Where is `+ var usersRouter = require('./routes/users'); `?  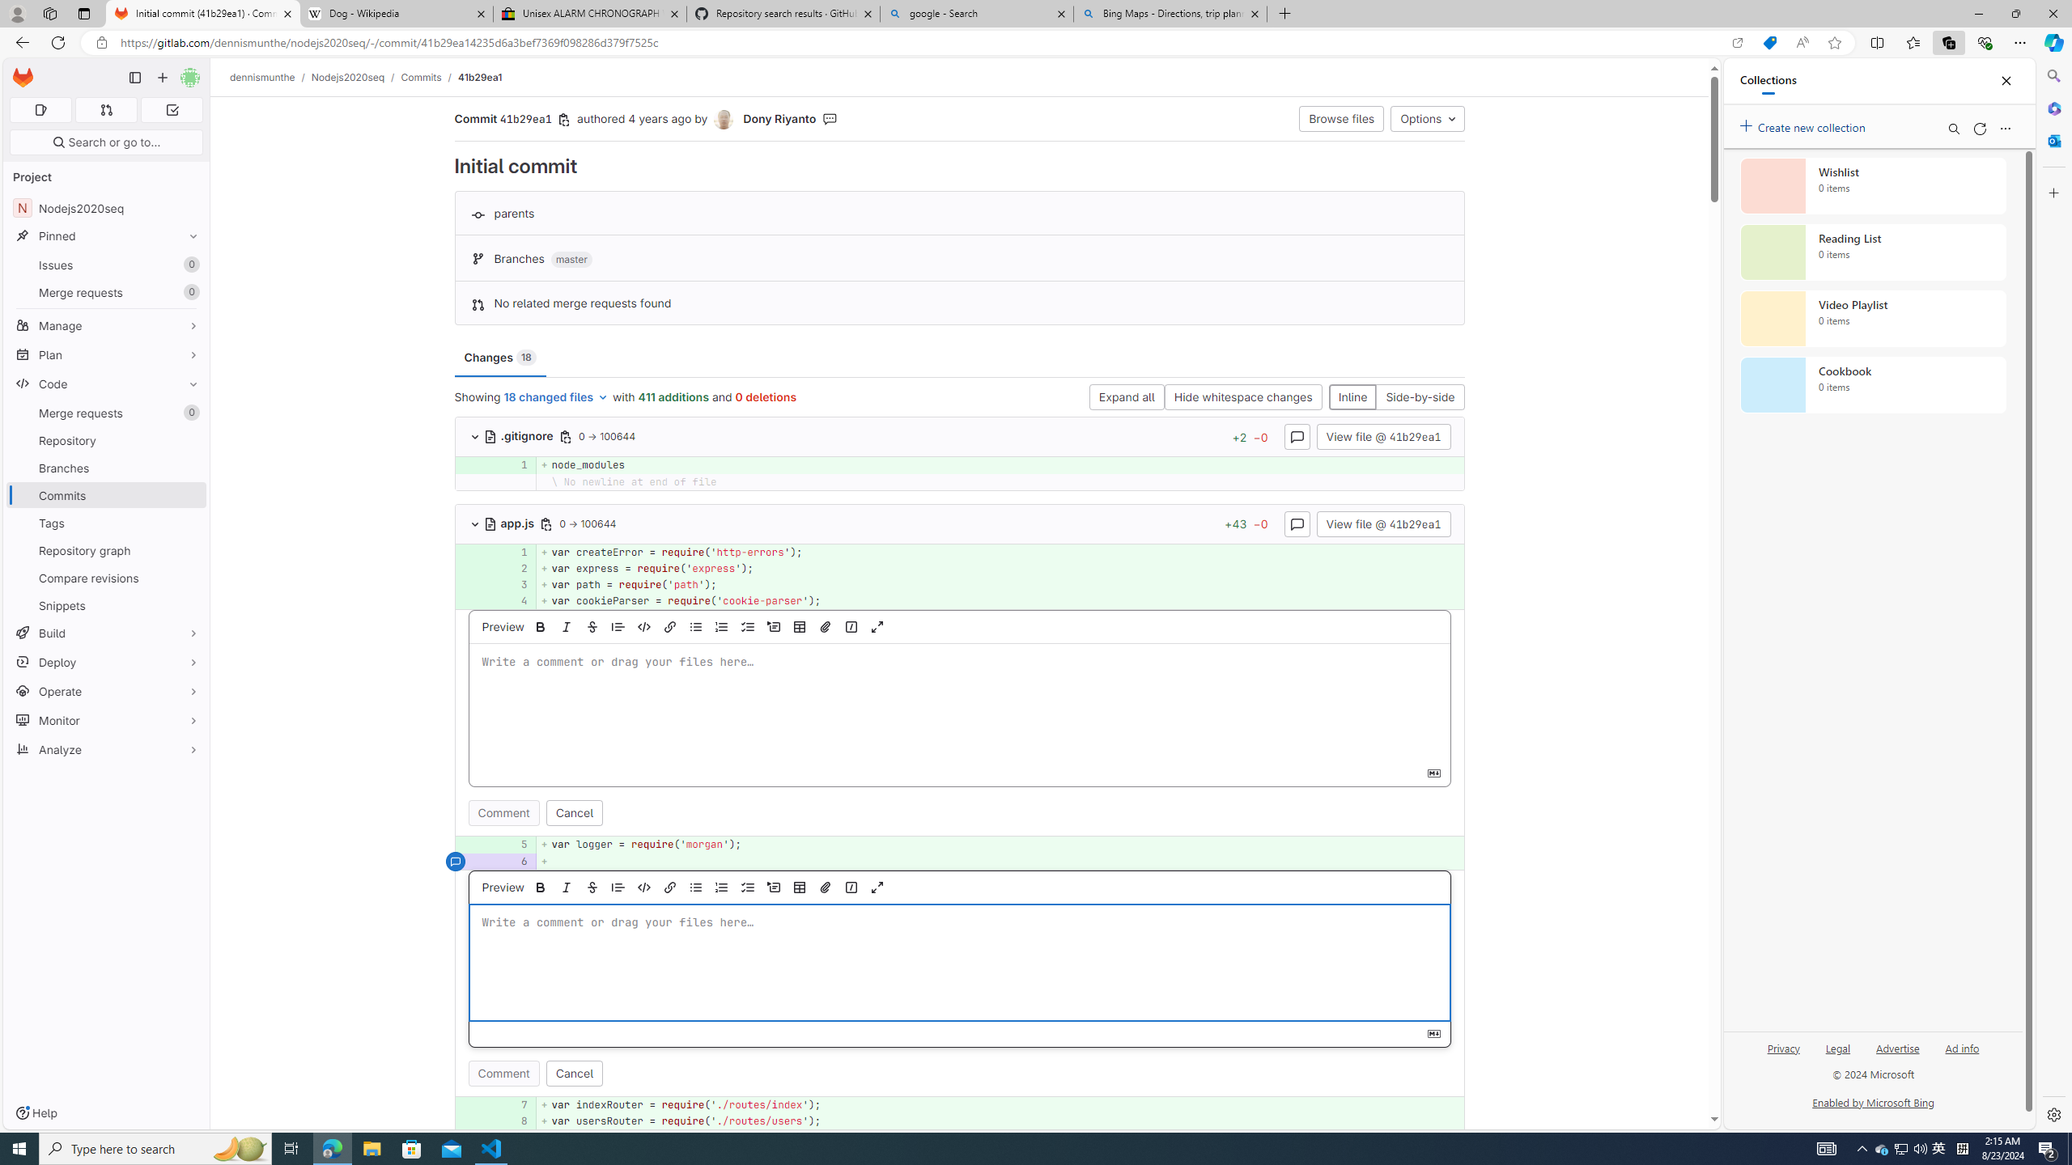
+ var usersRouter = require('./routes/users');  is located at coordinates (1000, 1121).